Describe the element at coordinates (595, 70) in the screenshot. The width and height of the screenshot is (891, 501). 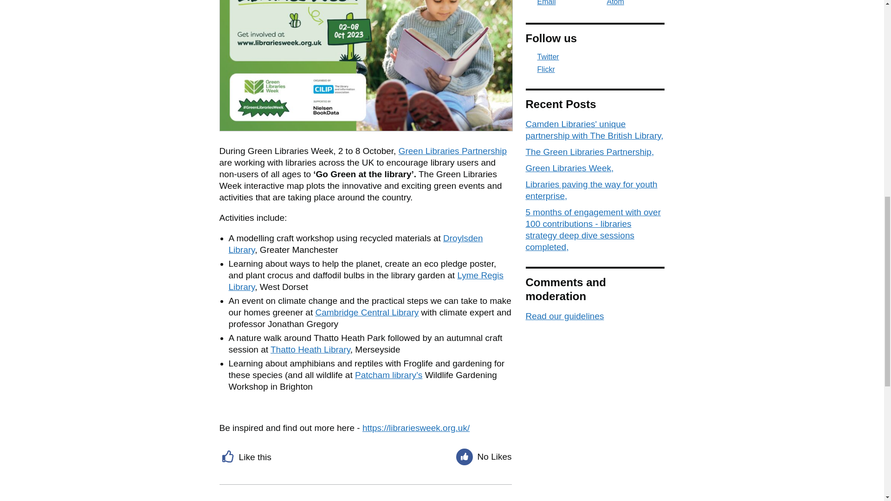
I see `Flickr` at that location.